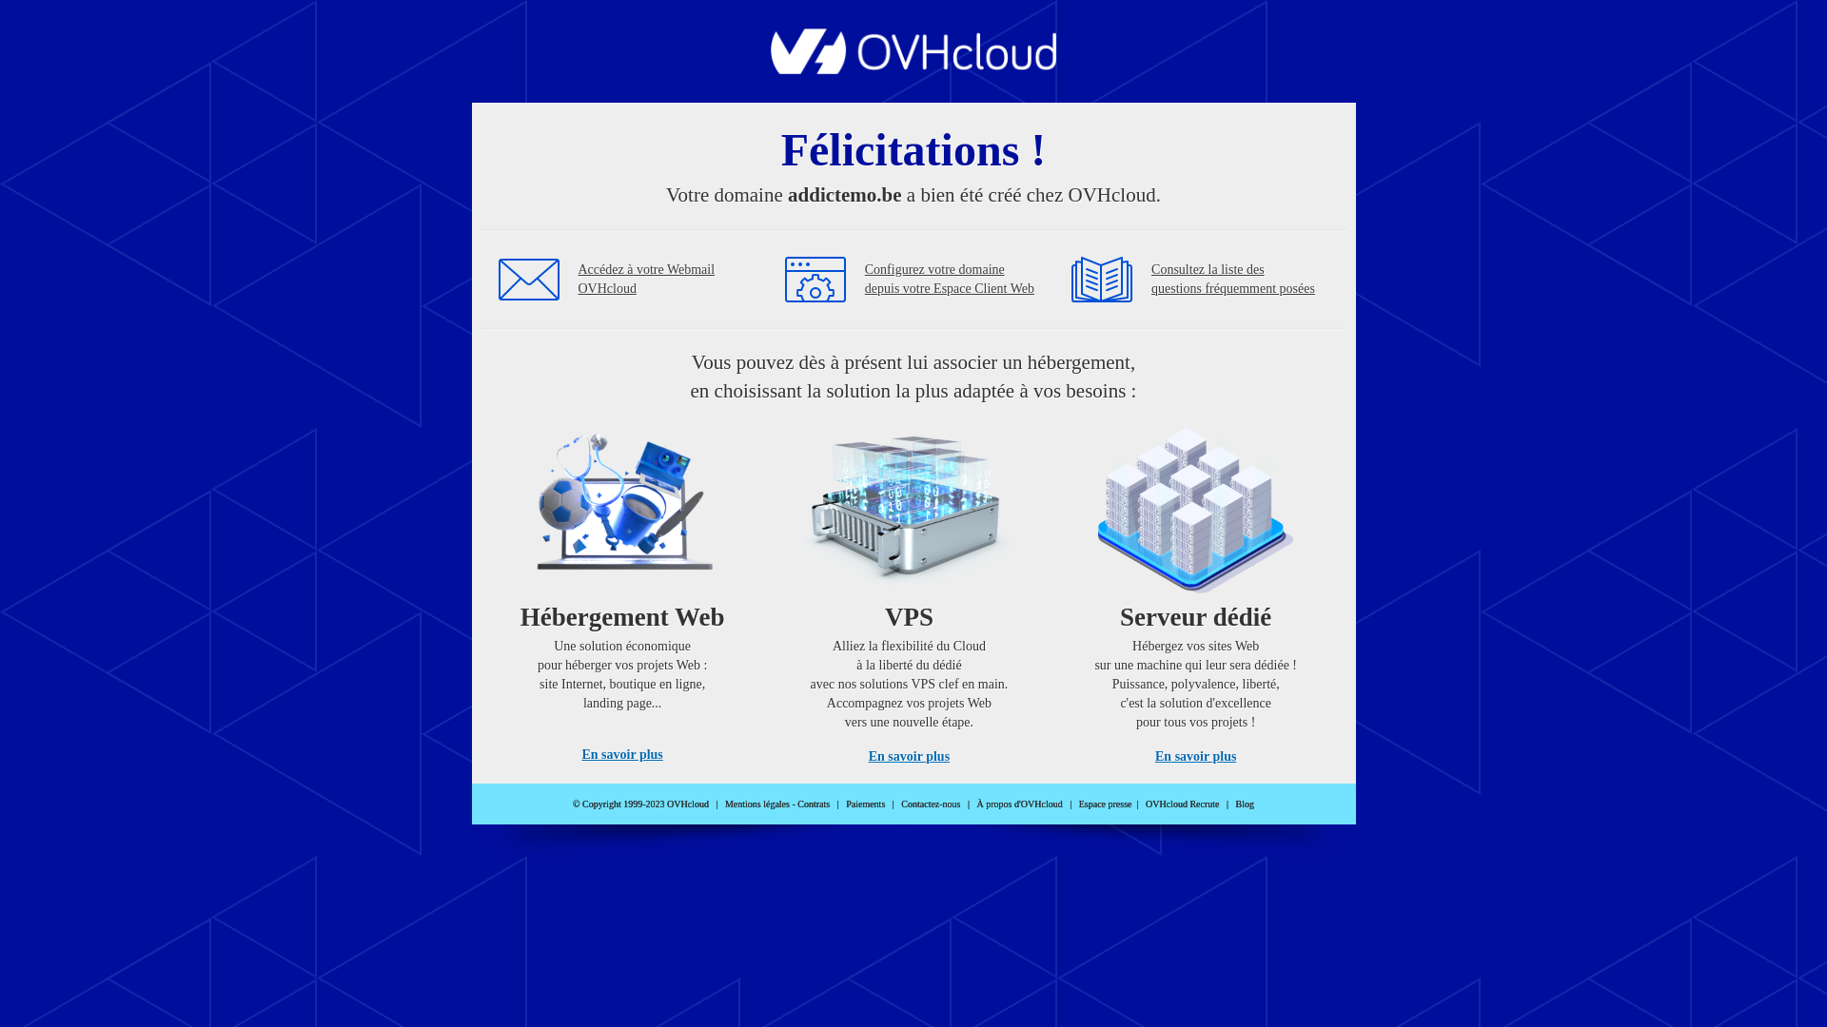 Image resolution: width=1827 pixels, height=1027 pixels. What do you see at coordinates (931, 804) in the screenshot?
I see `Contactez-nous` at bounding box center [931, 804].